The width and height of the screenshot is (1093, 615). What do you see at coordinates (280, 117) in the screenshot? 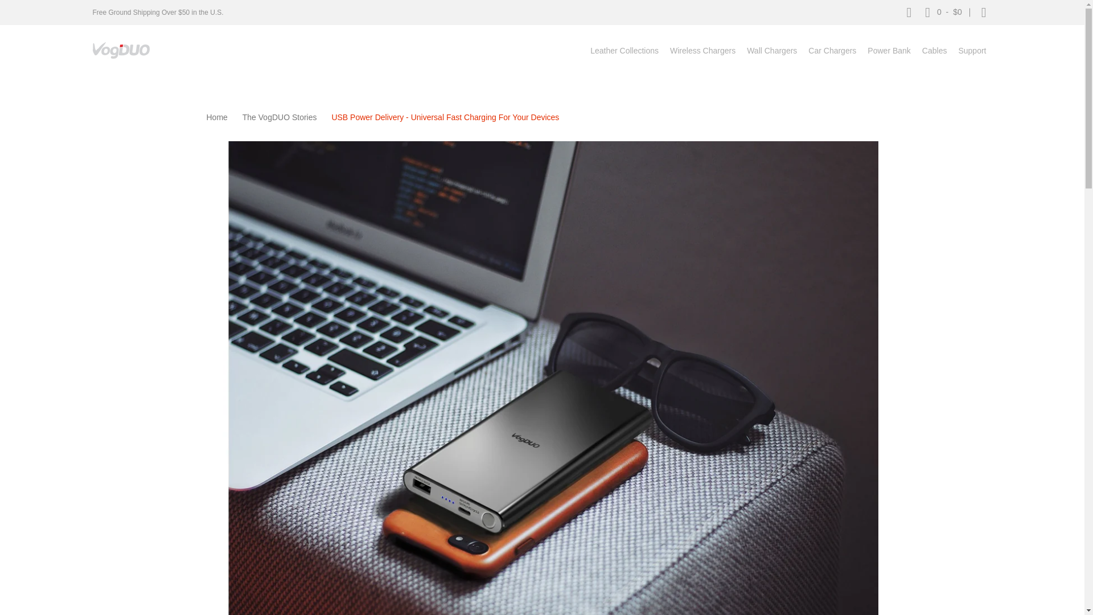
I see `The VogDUO Stories` at bounding box center [280, 117].